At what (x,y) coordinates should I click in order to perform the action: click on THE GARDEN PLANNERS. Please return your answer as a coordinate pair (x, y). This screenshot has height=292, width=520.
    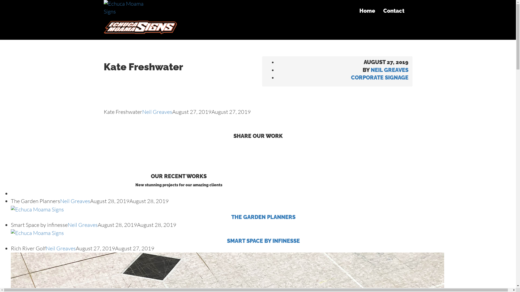
    Looking at the image, I should click on (263, 213).